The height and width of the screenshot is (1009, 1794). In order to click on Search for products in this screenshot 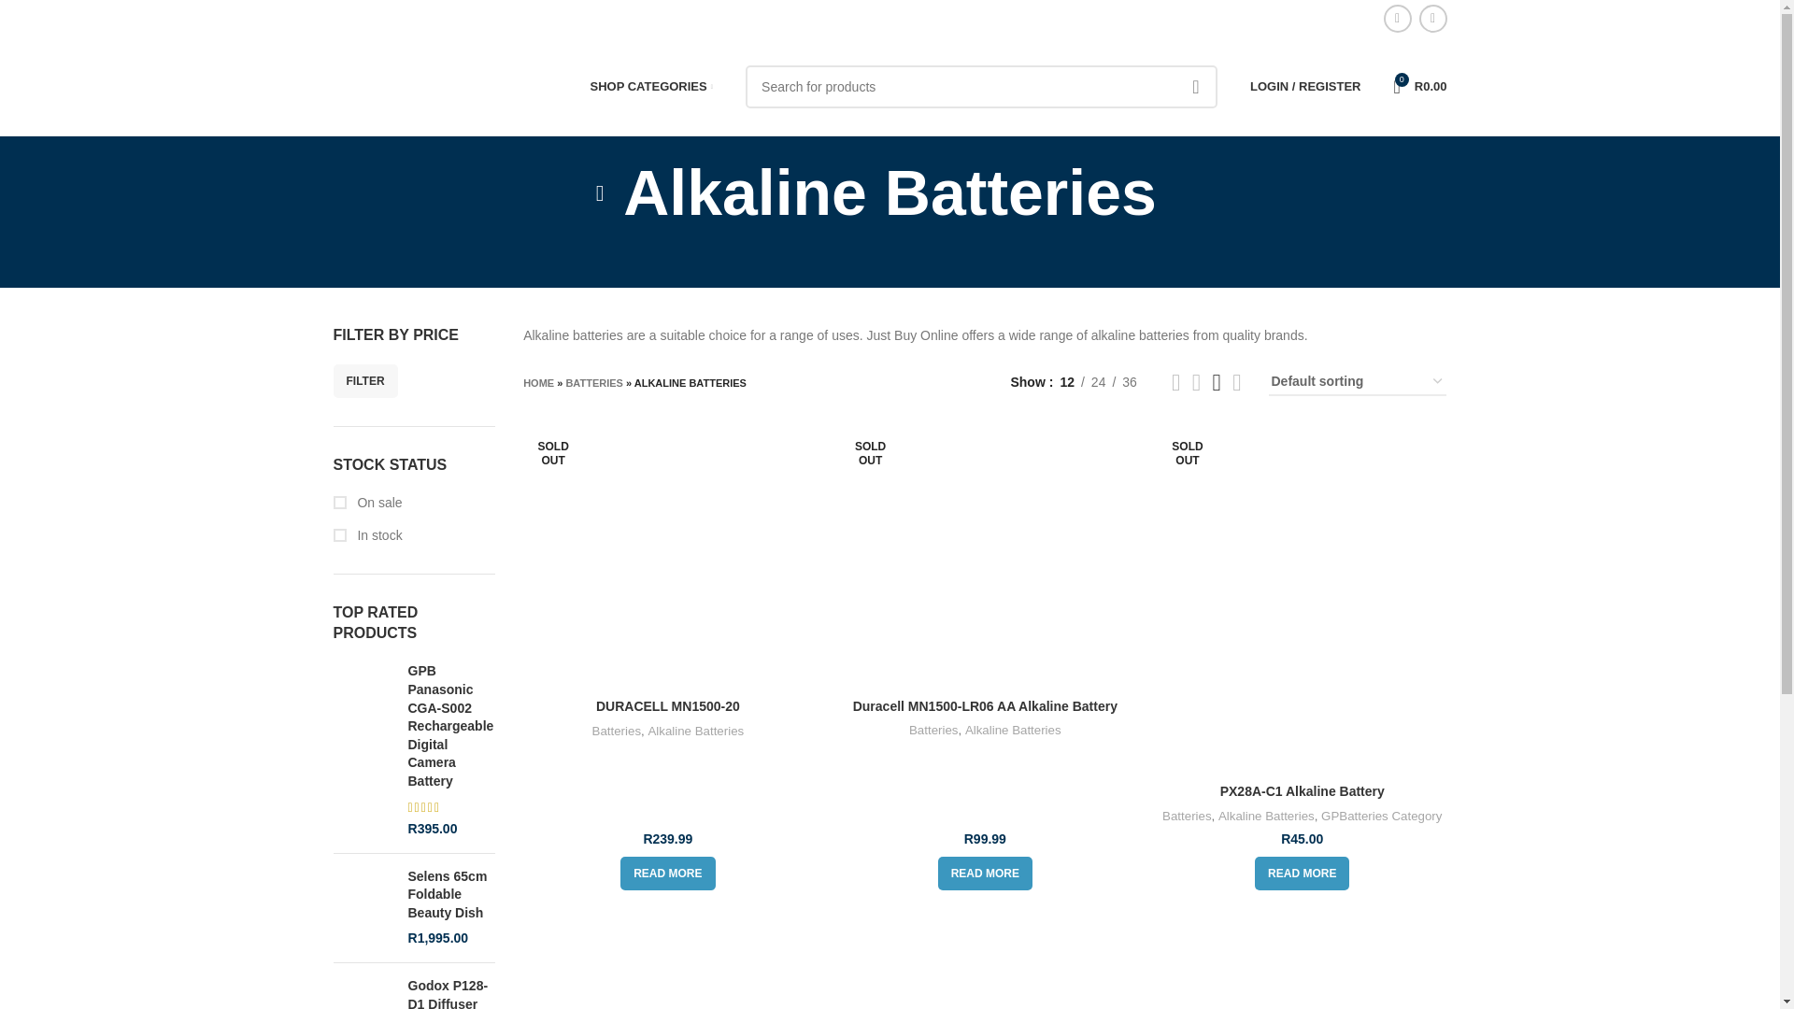, I will do `click(981, 86)`.